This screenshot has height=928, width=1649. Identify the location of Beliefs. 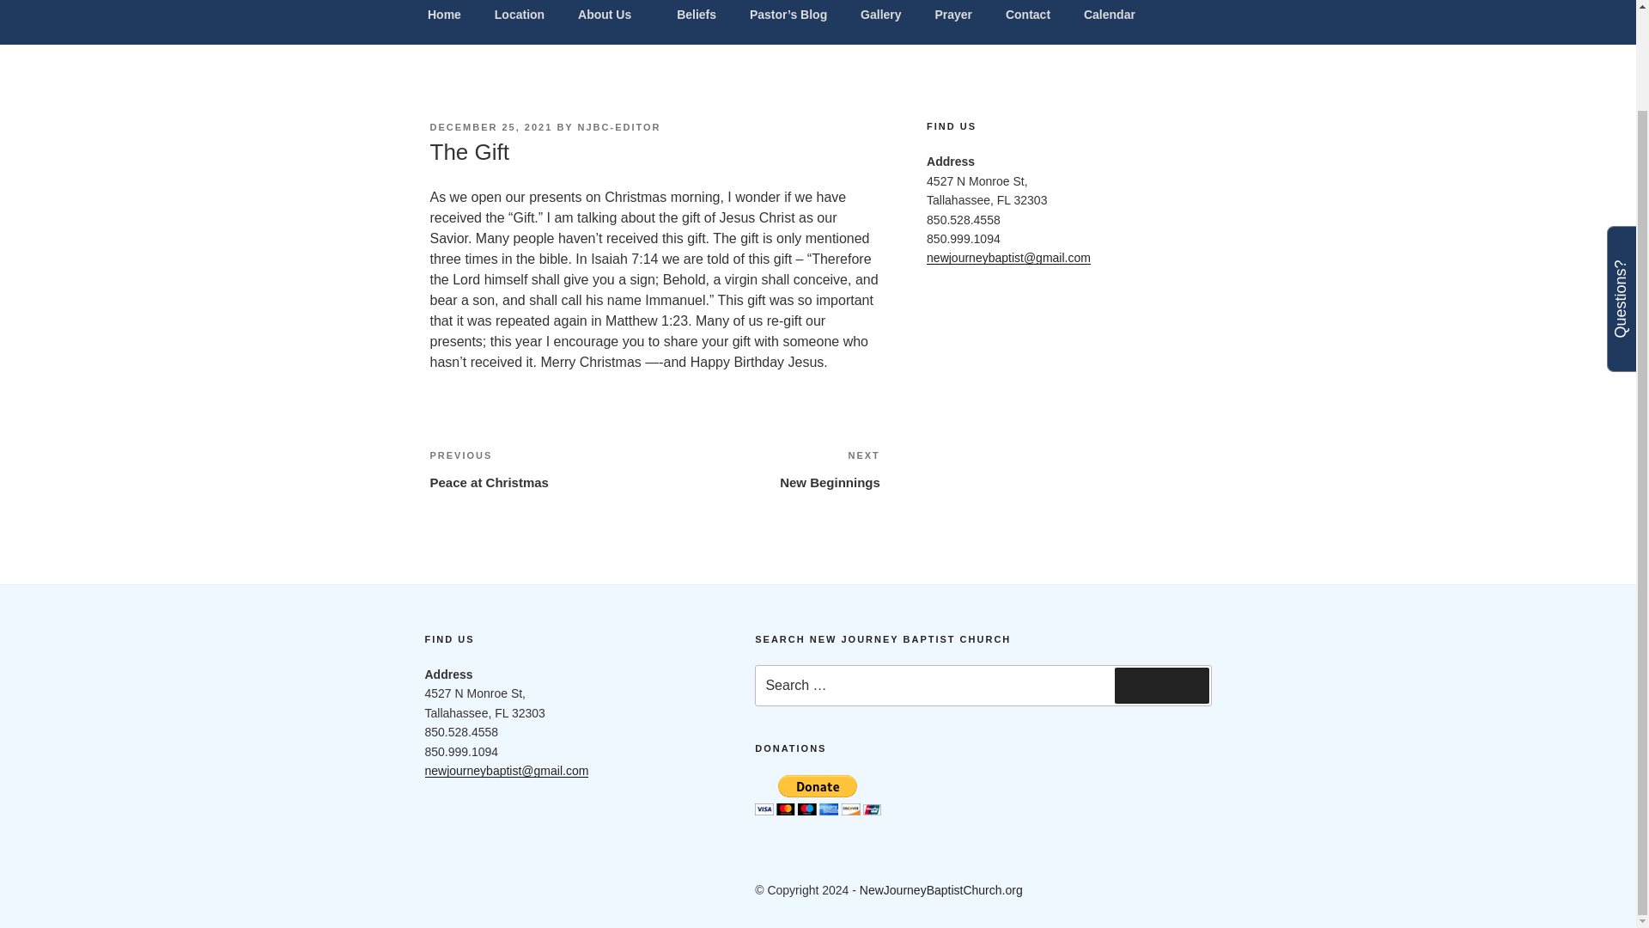
(459, 891).